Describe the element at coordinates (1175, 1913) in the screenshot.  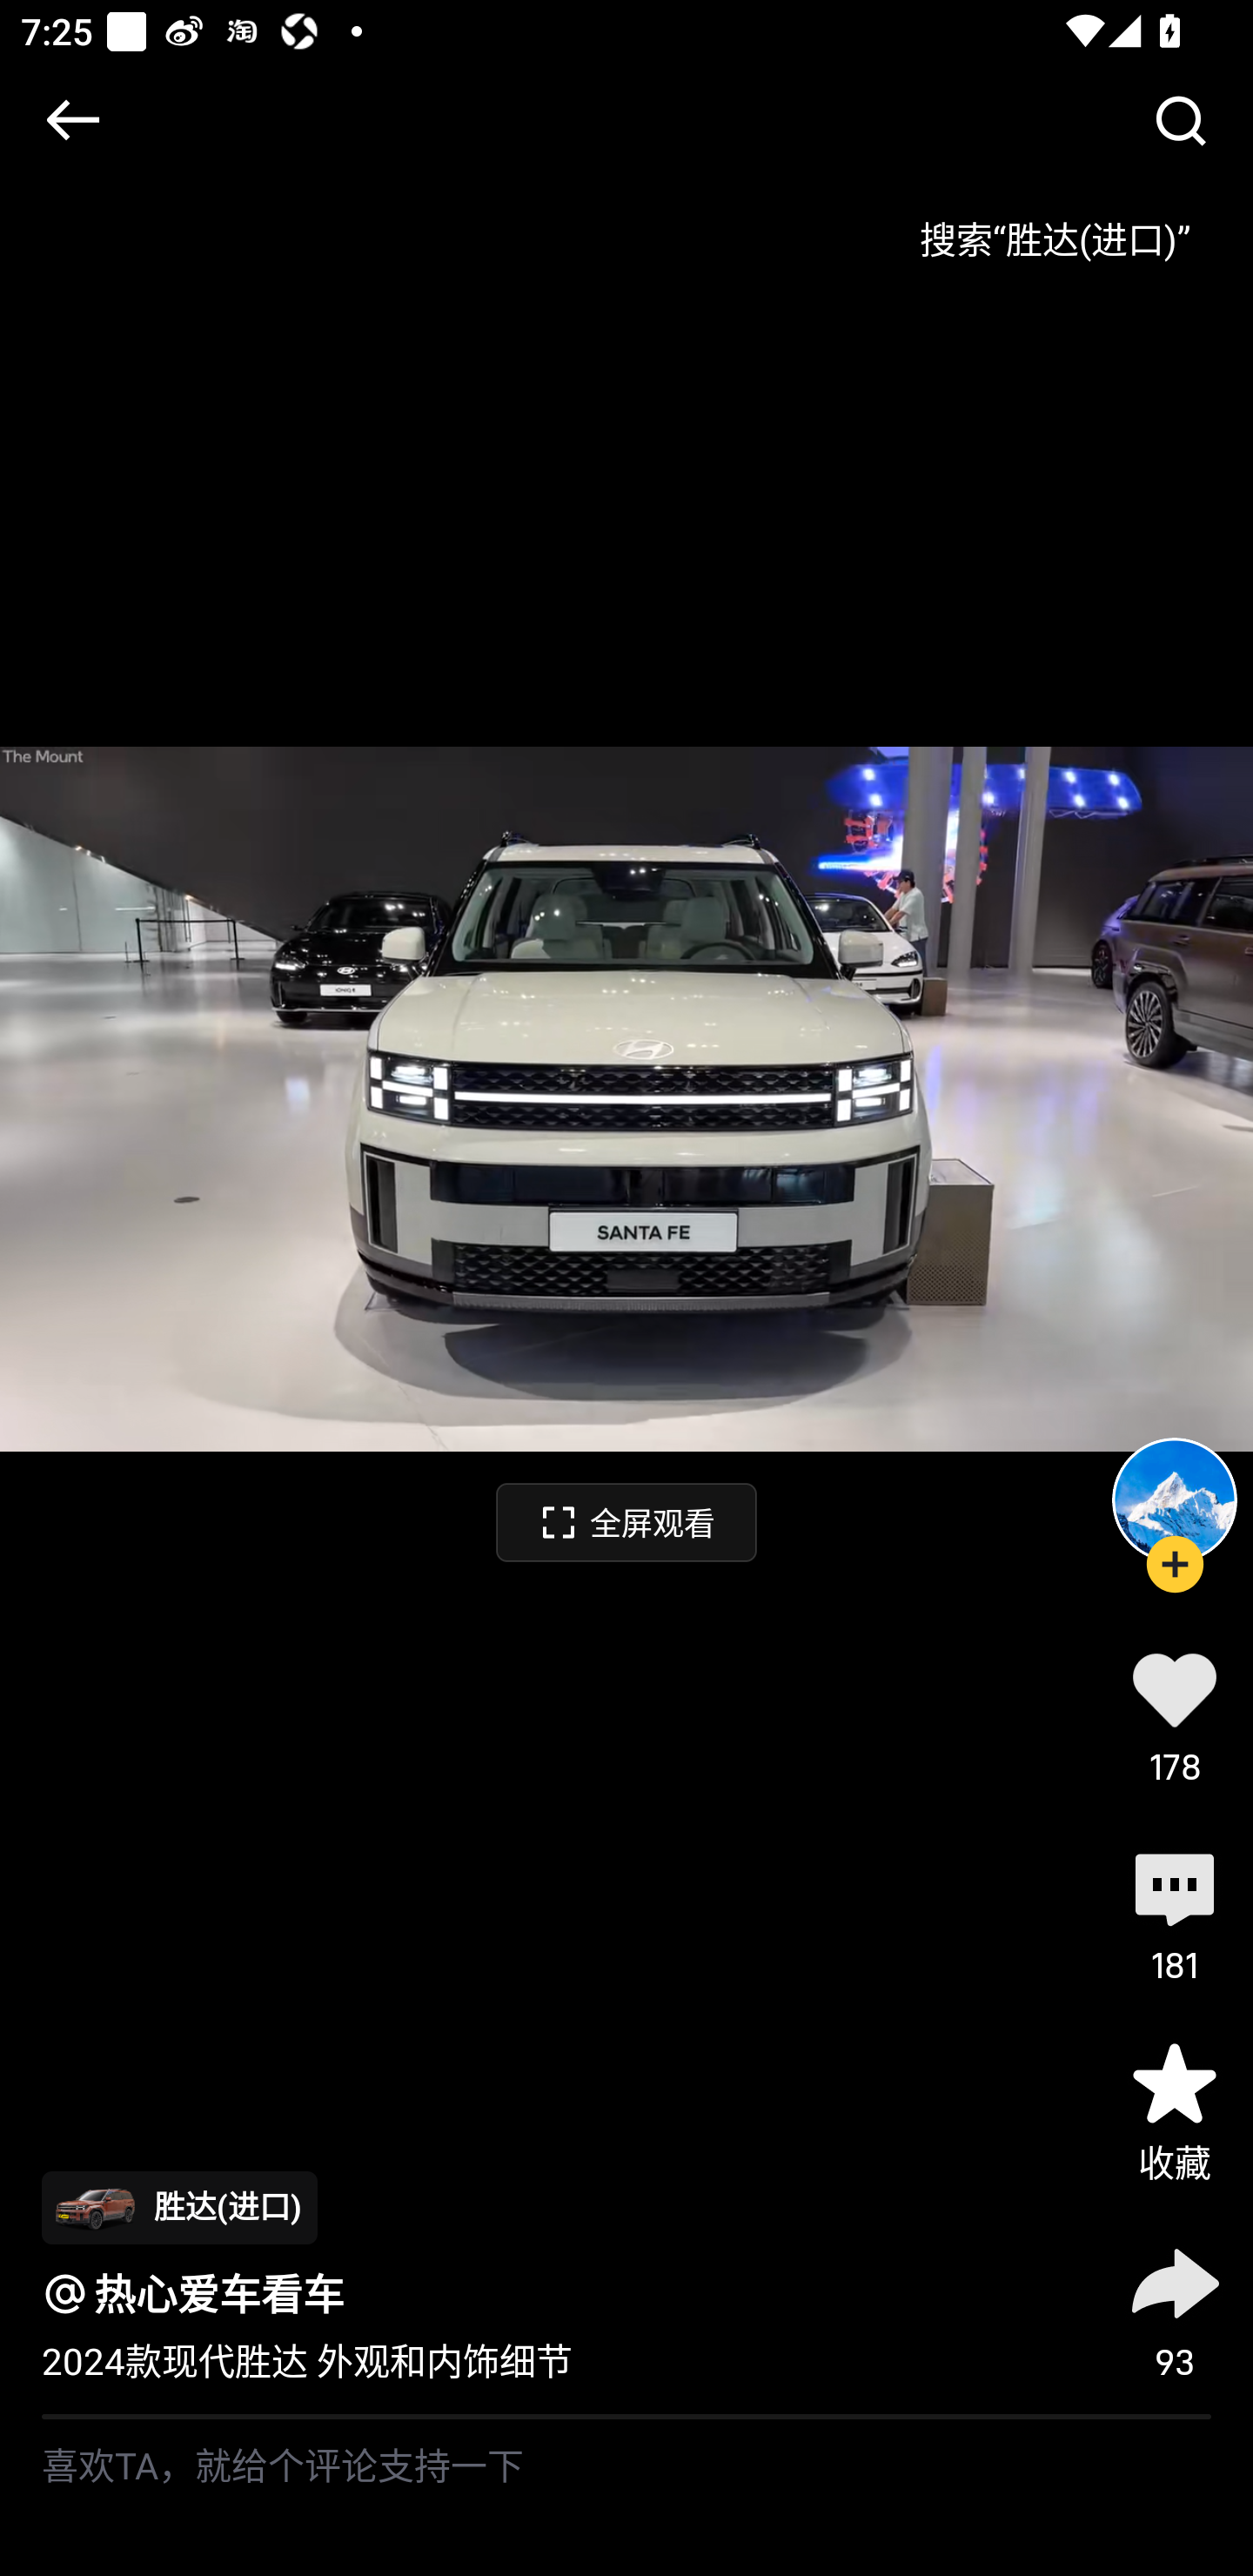
I see `181` at that location.